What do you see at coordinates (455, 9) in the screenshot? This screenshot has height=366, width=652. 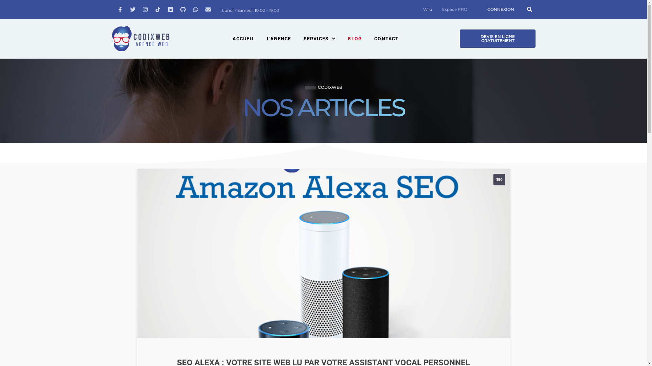 I see `Espace PRO` at bounding box center [455, 9].